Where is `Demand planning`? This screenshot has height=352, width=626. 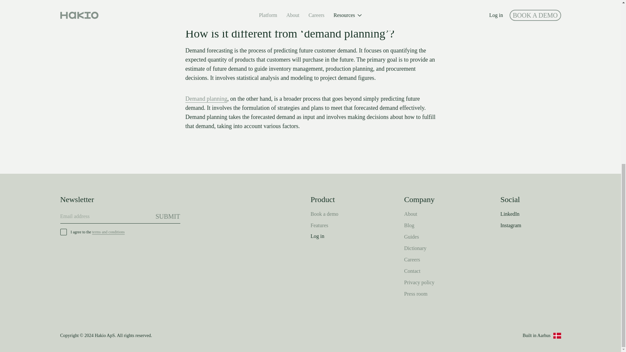
Demand planning is located at coordinates (206, 98).